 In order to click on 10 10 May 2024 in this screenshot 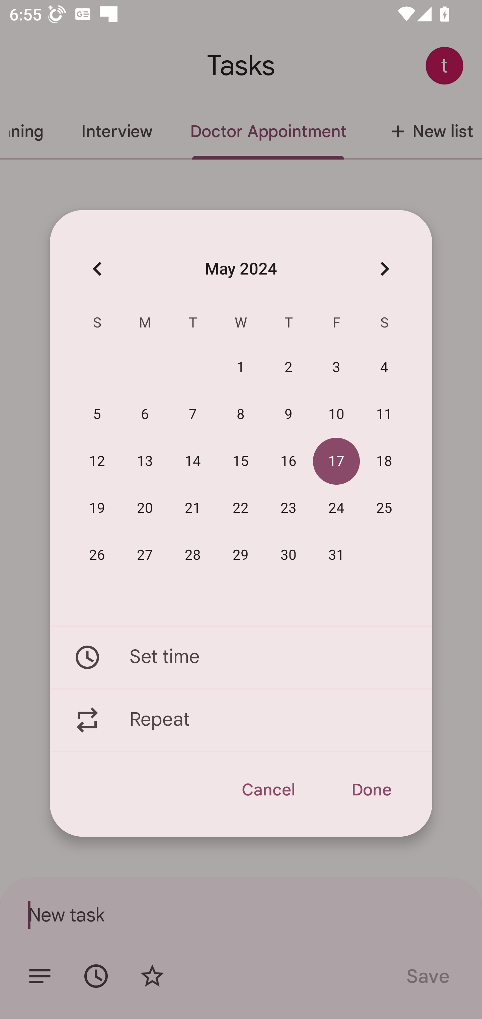, I will do `click(337, 415)`.